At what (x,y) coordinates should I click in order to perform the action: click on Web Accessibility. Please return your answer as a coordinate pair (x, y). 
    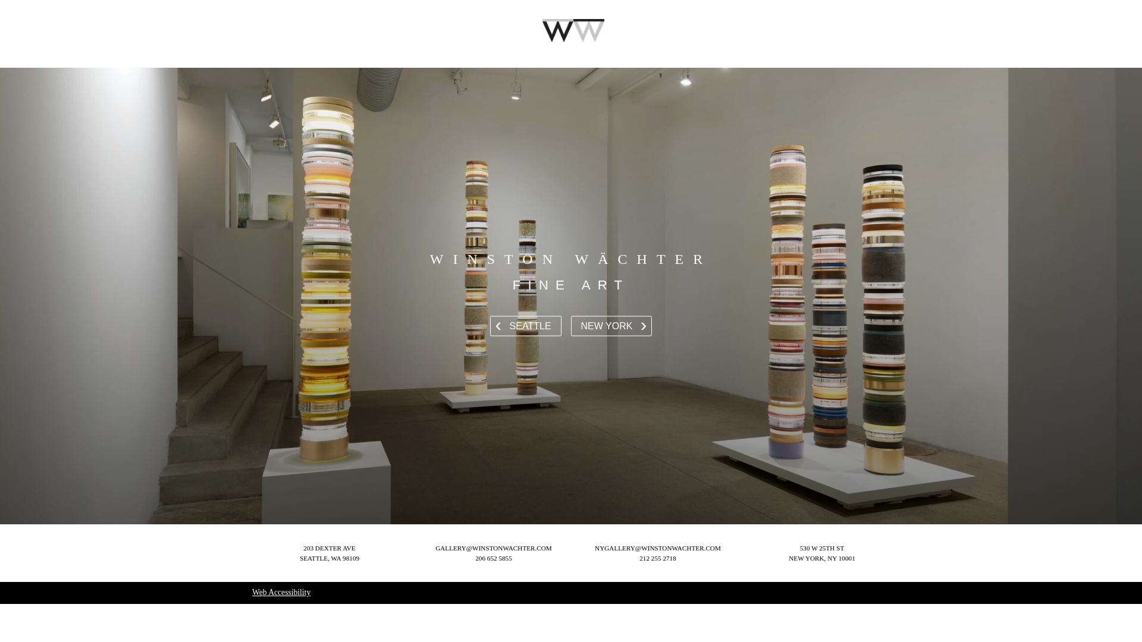
    Looking at the image, I should click on (281, 592).